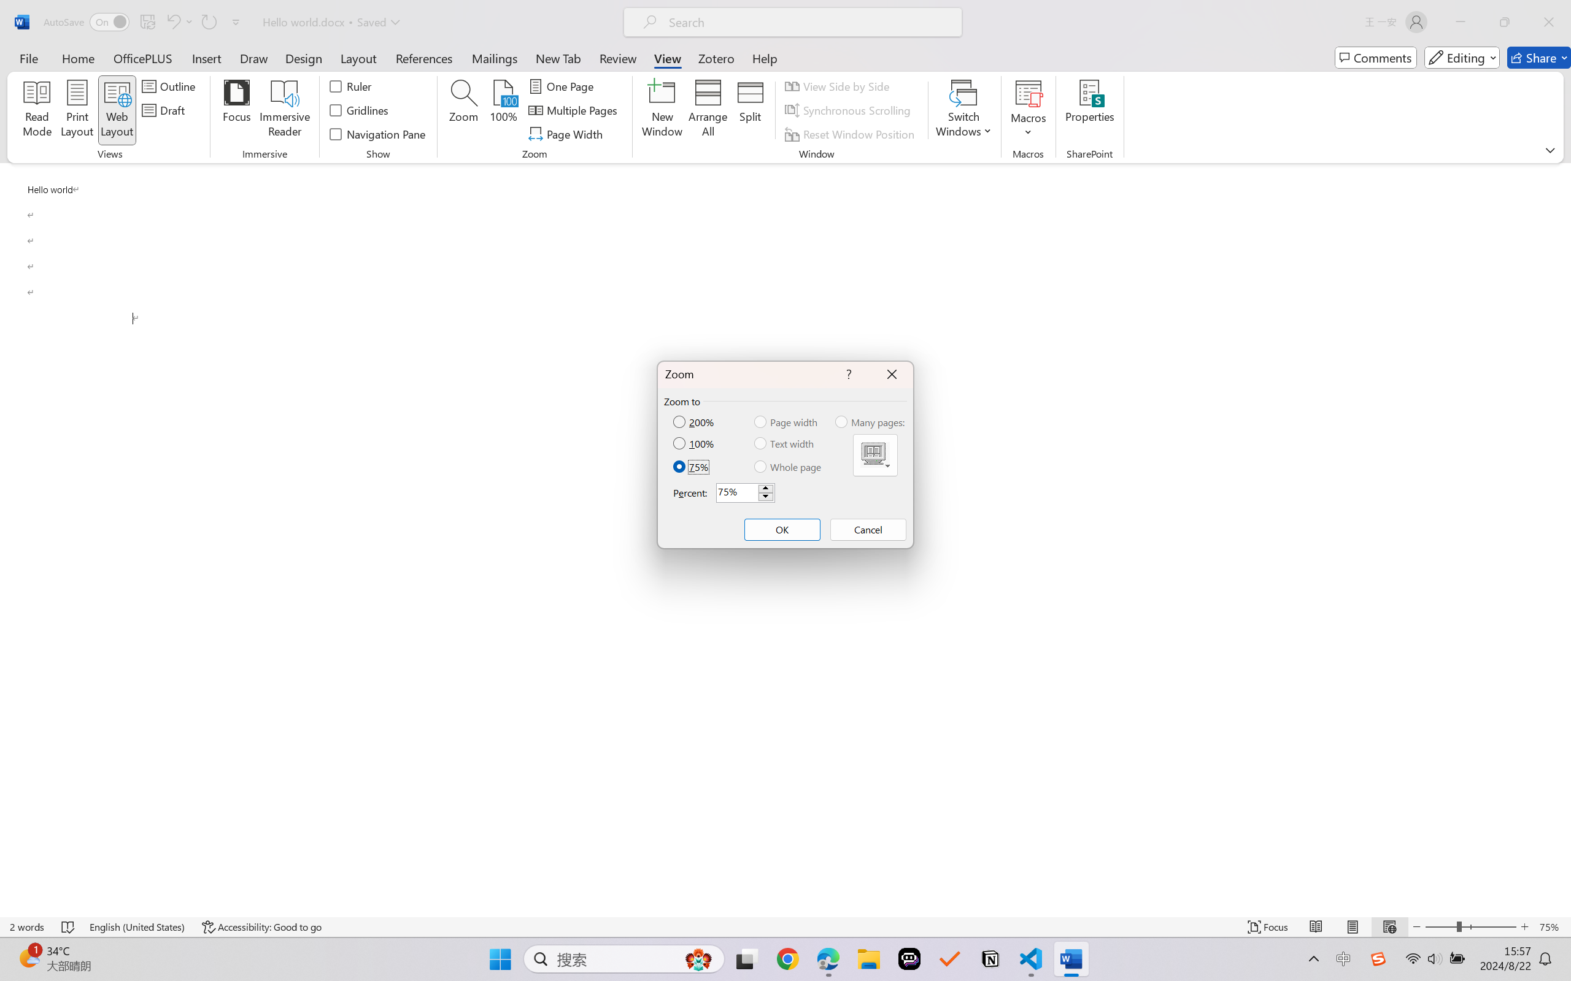  What do you see at coordinates (1029, 93) in the screenshot?
I see `View Macros` at bounding box center [1029, 93].